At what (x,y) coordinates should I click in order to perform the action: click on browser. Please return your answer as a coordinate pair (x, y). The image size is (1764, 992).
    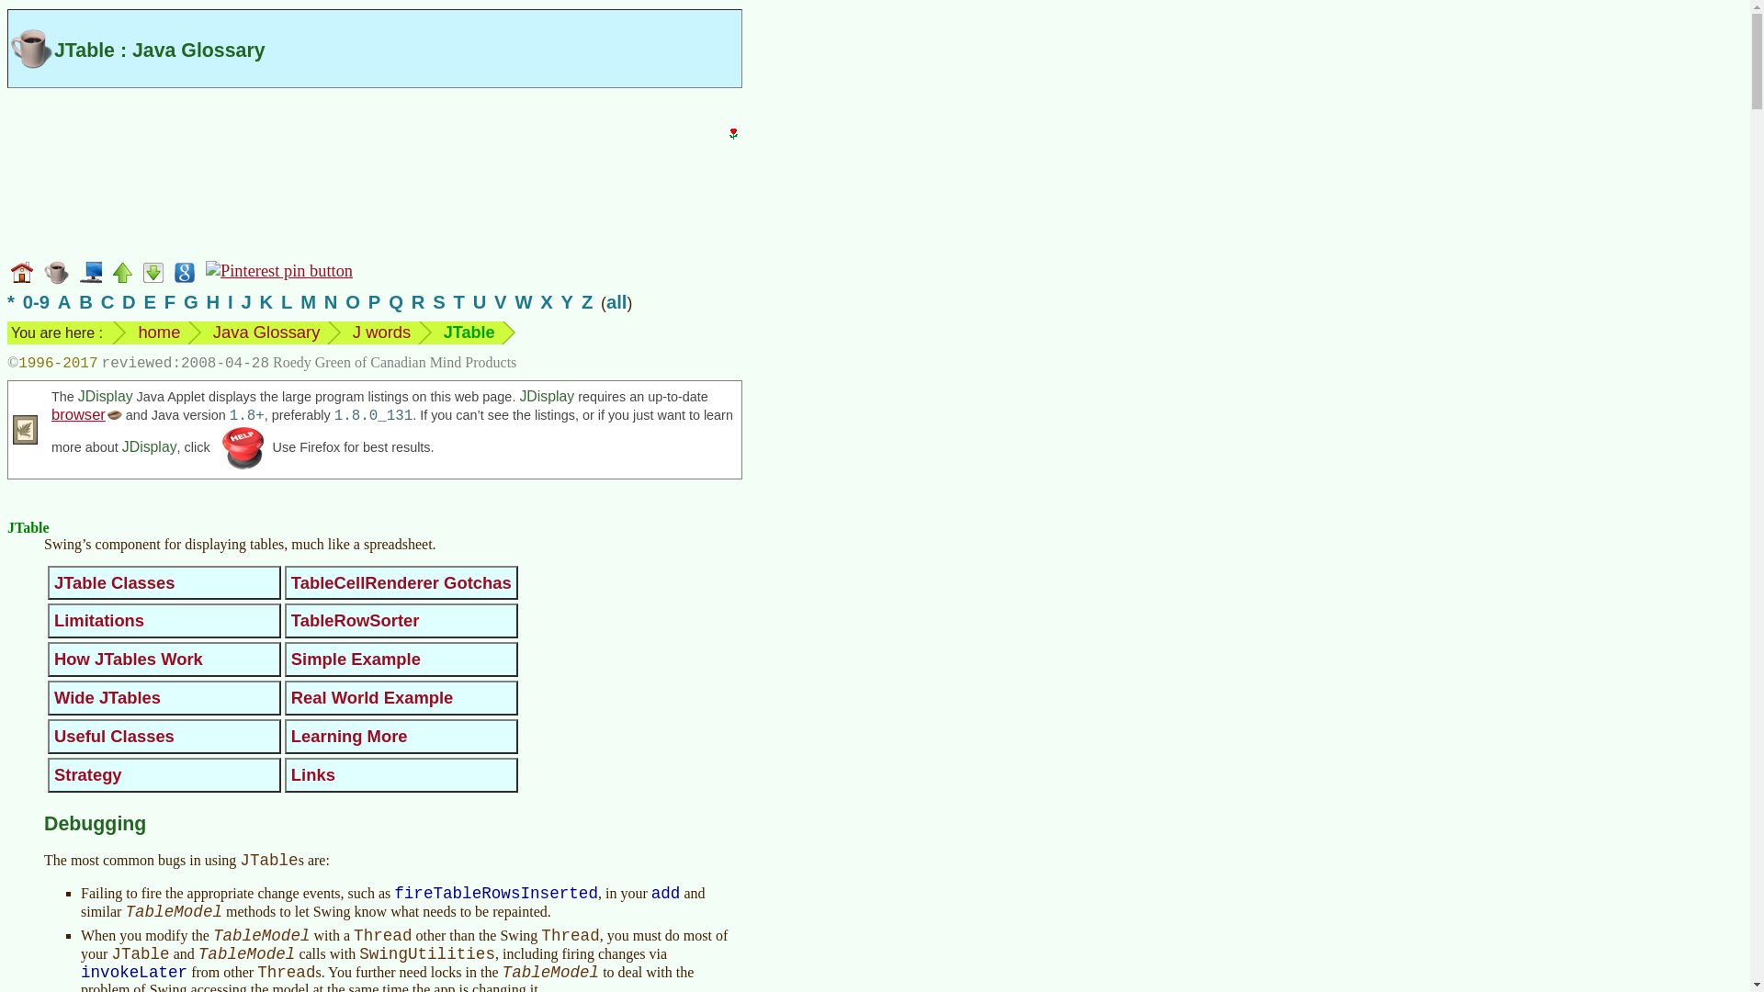
    Looking at the image, I should click on (86, 413).